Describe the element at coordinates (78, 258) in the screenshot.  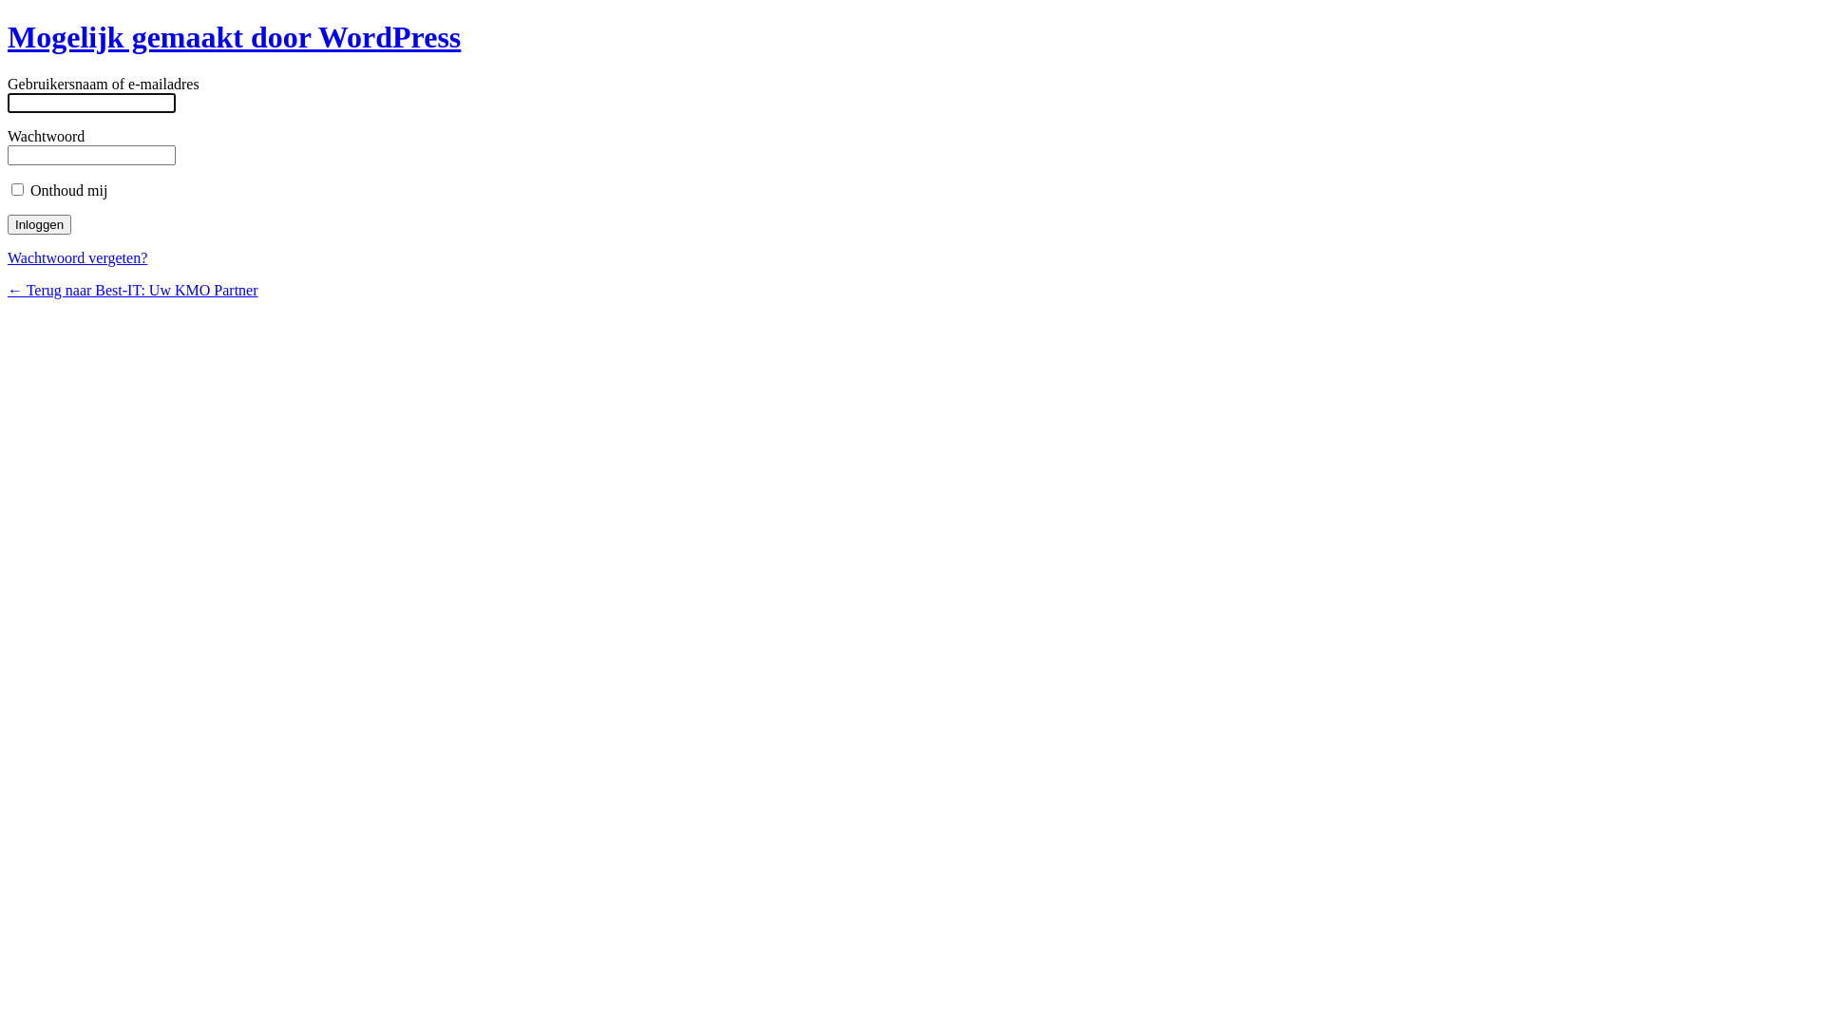
I see `Wachtwoord vergeten?` at that location.